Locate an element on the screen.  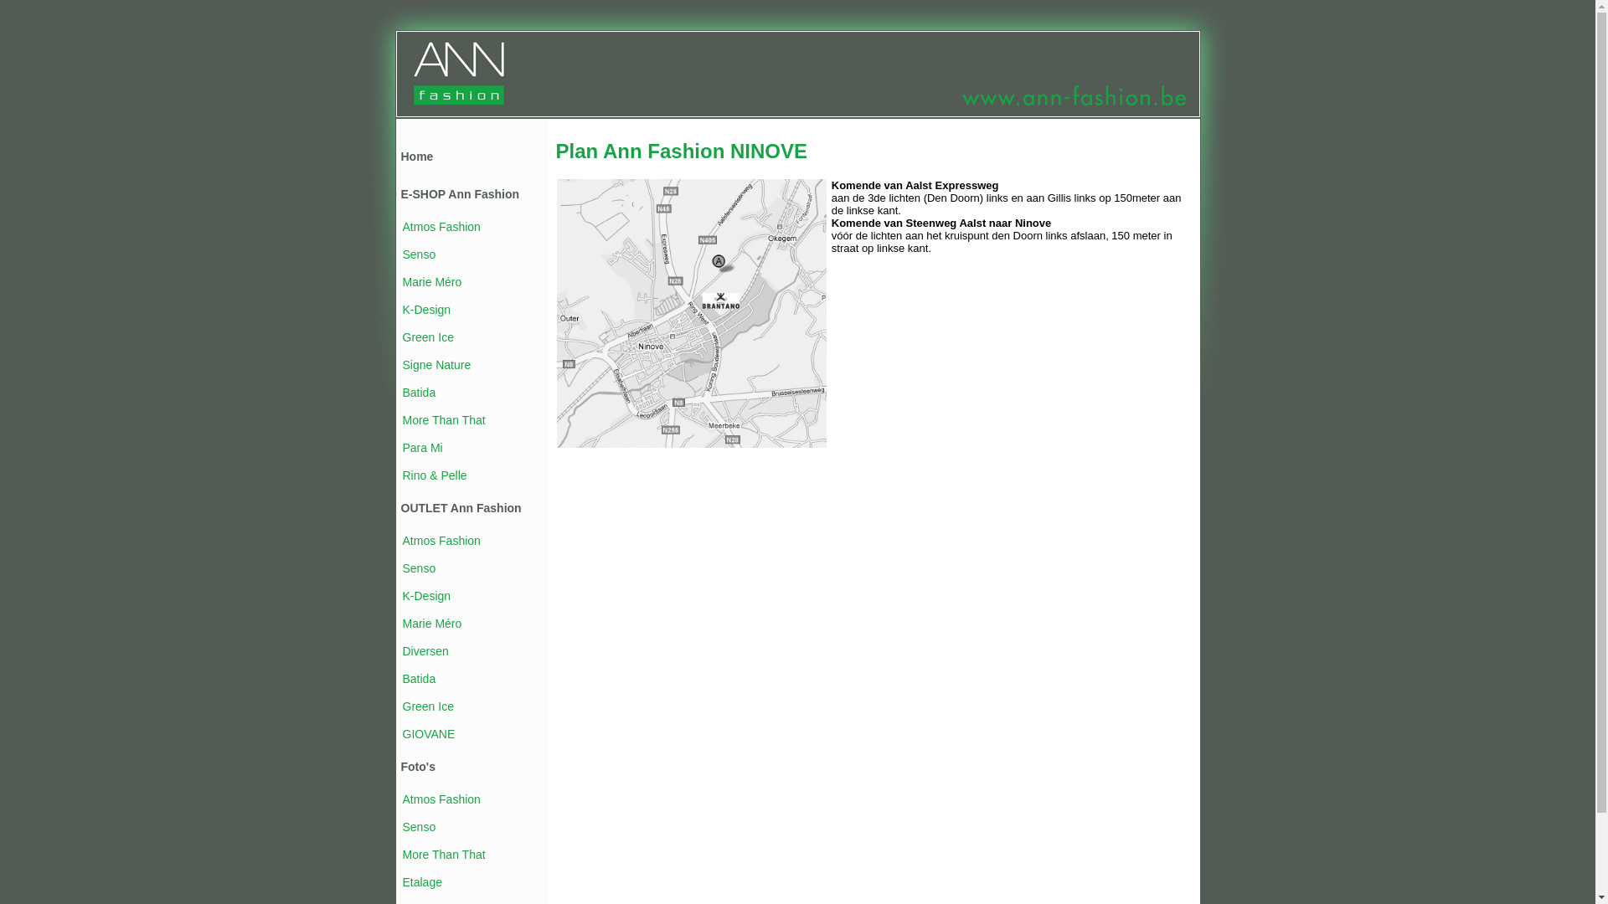
Foto's is located at coordinates (417, 767).